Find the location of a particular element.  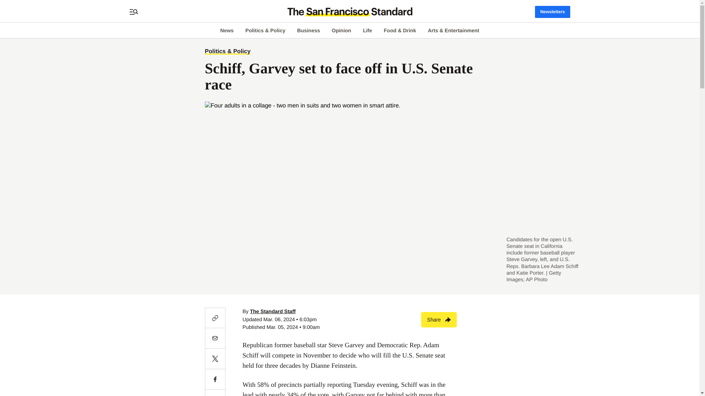

Newsletters is located at coordinates (552, 12).